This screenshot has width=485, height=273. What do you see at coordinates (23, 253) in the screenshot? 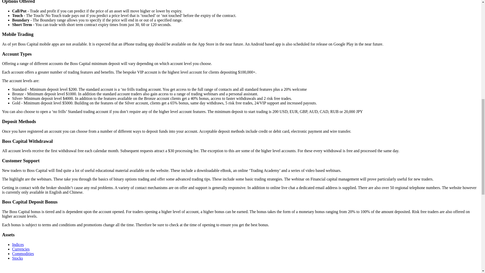
I see `Commodities` at bounding box center [23, 253].